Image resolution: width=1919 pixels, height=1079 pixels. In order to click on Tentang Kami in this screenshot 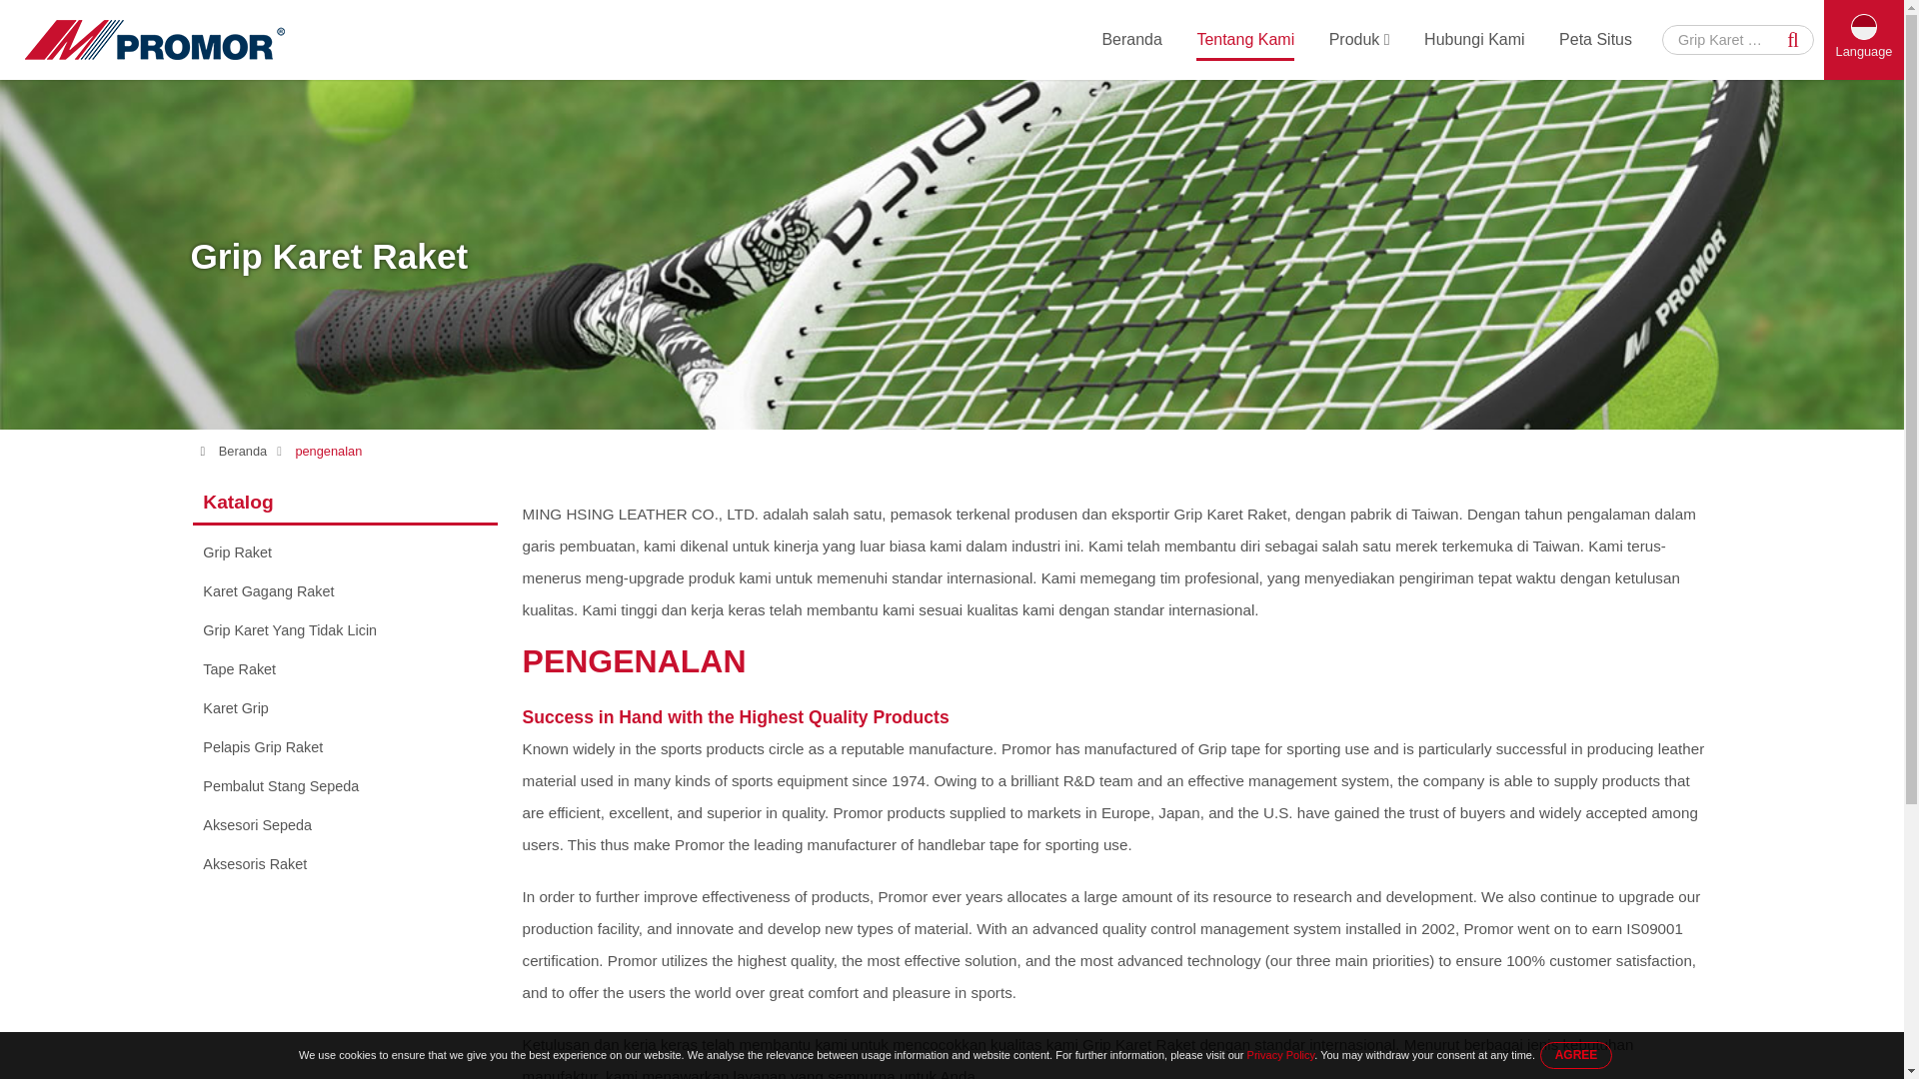, I will do `click(1244, 40)`.